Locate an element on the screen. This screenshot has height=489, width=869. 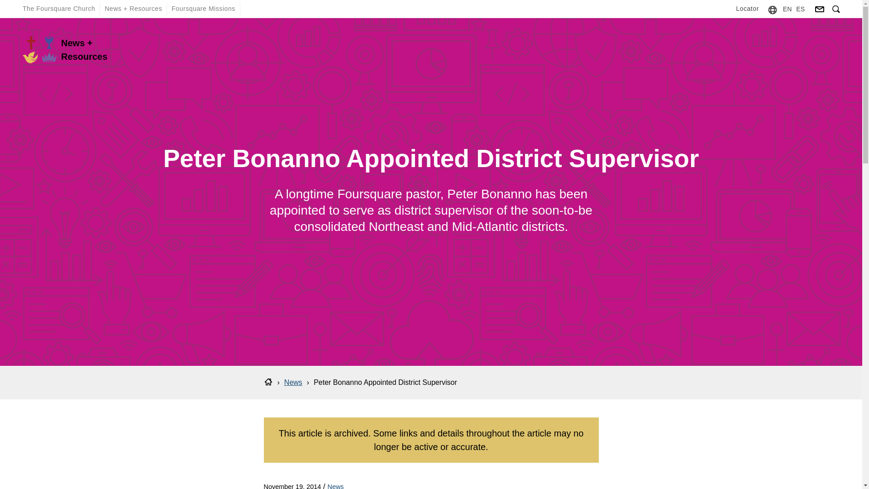
ES is located at coordinates (800, 9).